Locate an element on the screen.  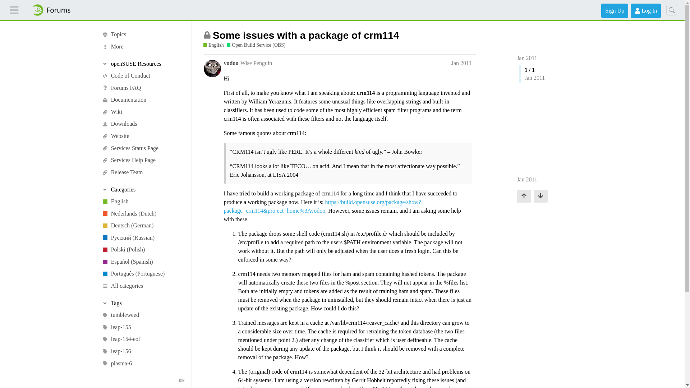
Documentation is located at coordinates (140, 100).